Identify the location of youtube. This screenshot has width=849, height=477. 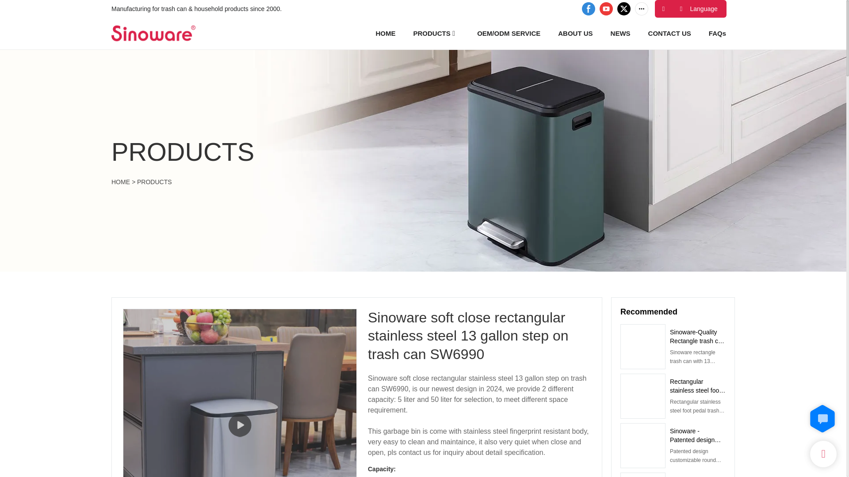
(606, 9).